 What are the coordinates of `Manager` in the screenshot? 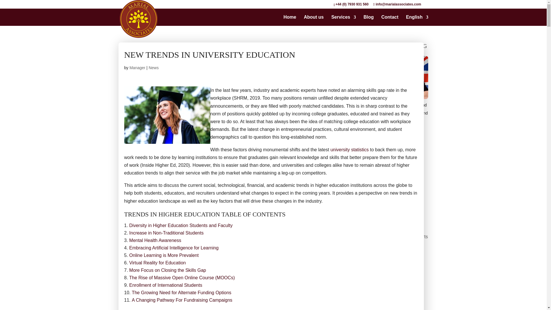 It's located at (137, 68).